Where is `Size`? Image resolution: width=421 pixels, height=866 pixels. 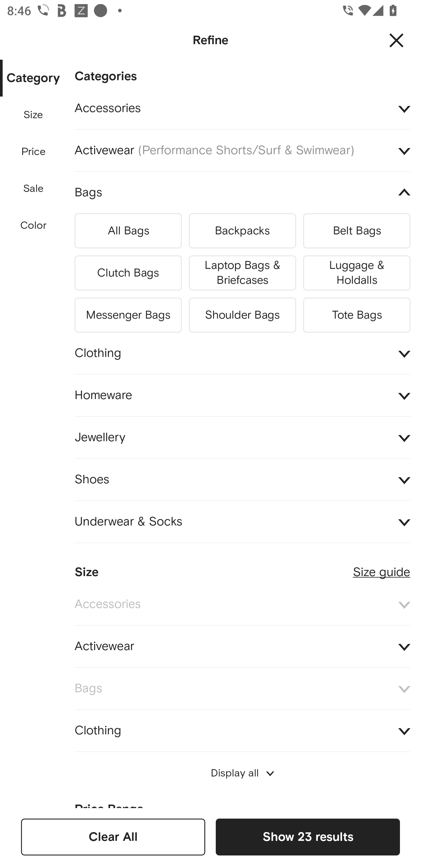
Size is located at coordinates (33, 115).